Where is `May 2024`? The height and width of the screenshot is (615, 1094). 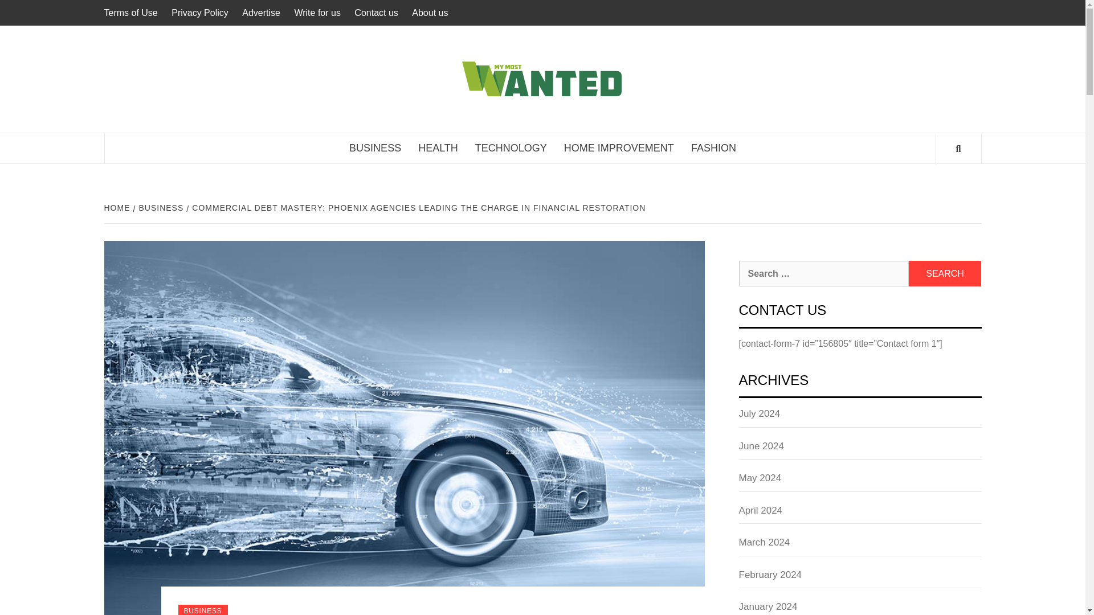
May 2024 is located at coordinates (860, 482).